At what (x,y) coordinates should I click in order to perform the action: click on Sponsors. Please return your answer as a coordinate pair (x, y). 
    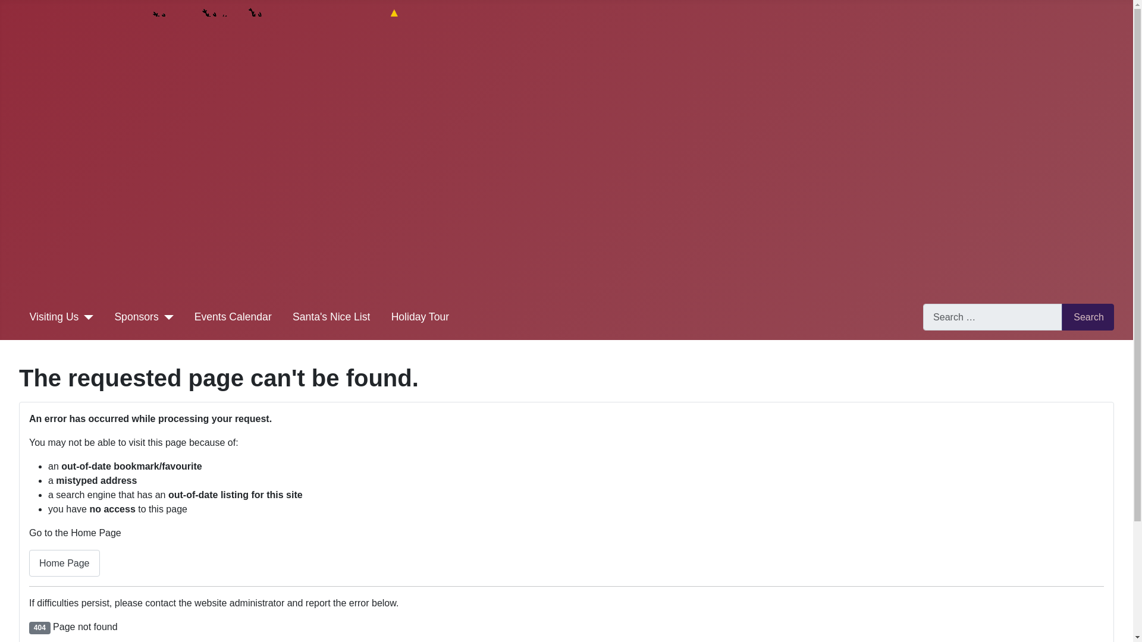
    Looking at the image, I should click on (136, 316).